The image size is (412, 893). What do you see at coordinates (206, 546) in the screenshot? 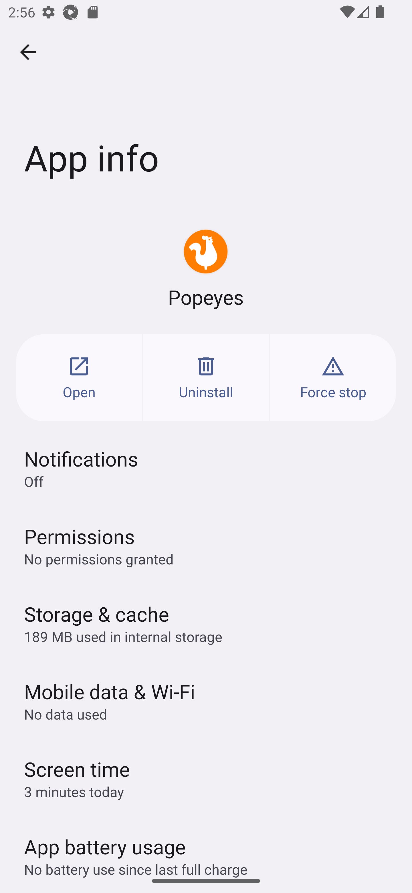
I see `Permissions No permissions granted` at bounding box center [206, 546].